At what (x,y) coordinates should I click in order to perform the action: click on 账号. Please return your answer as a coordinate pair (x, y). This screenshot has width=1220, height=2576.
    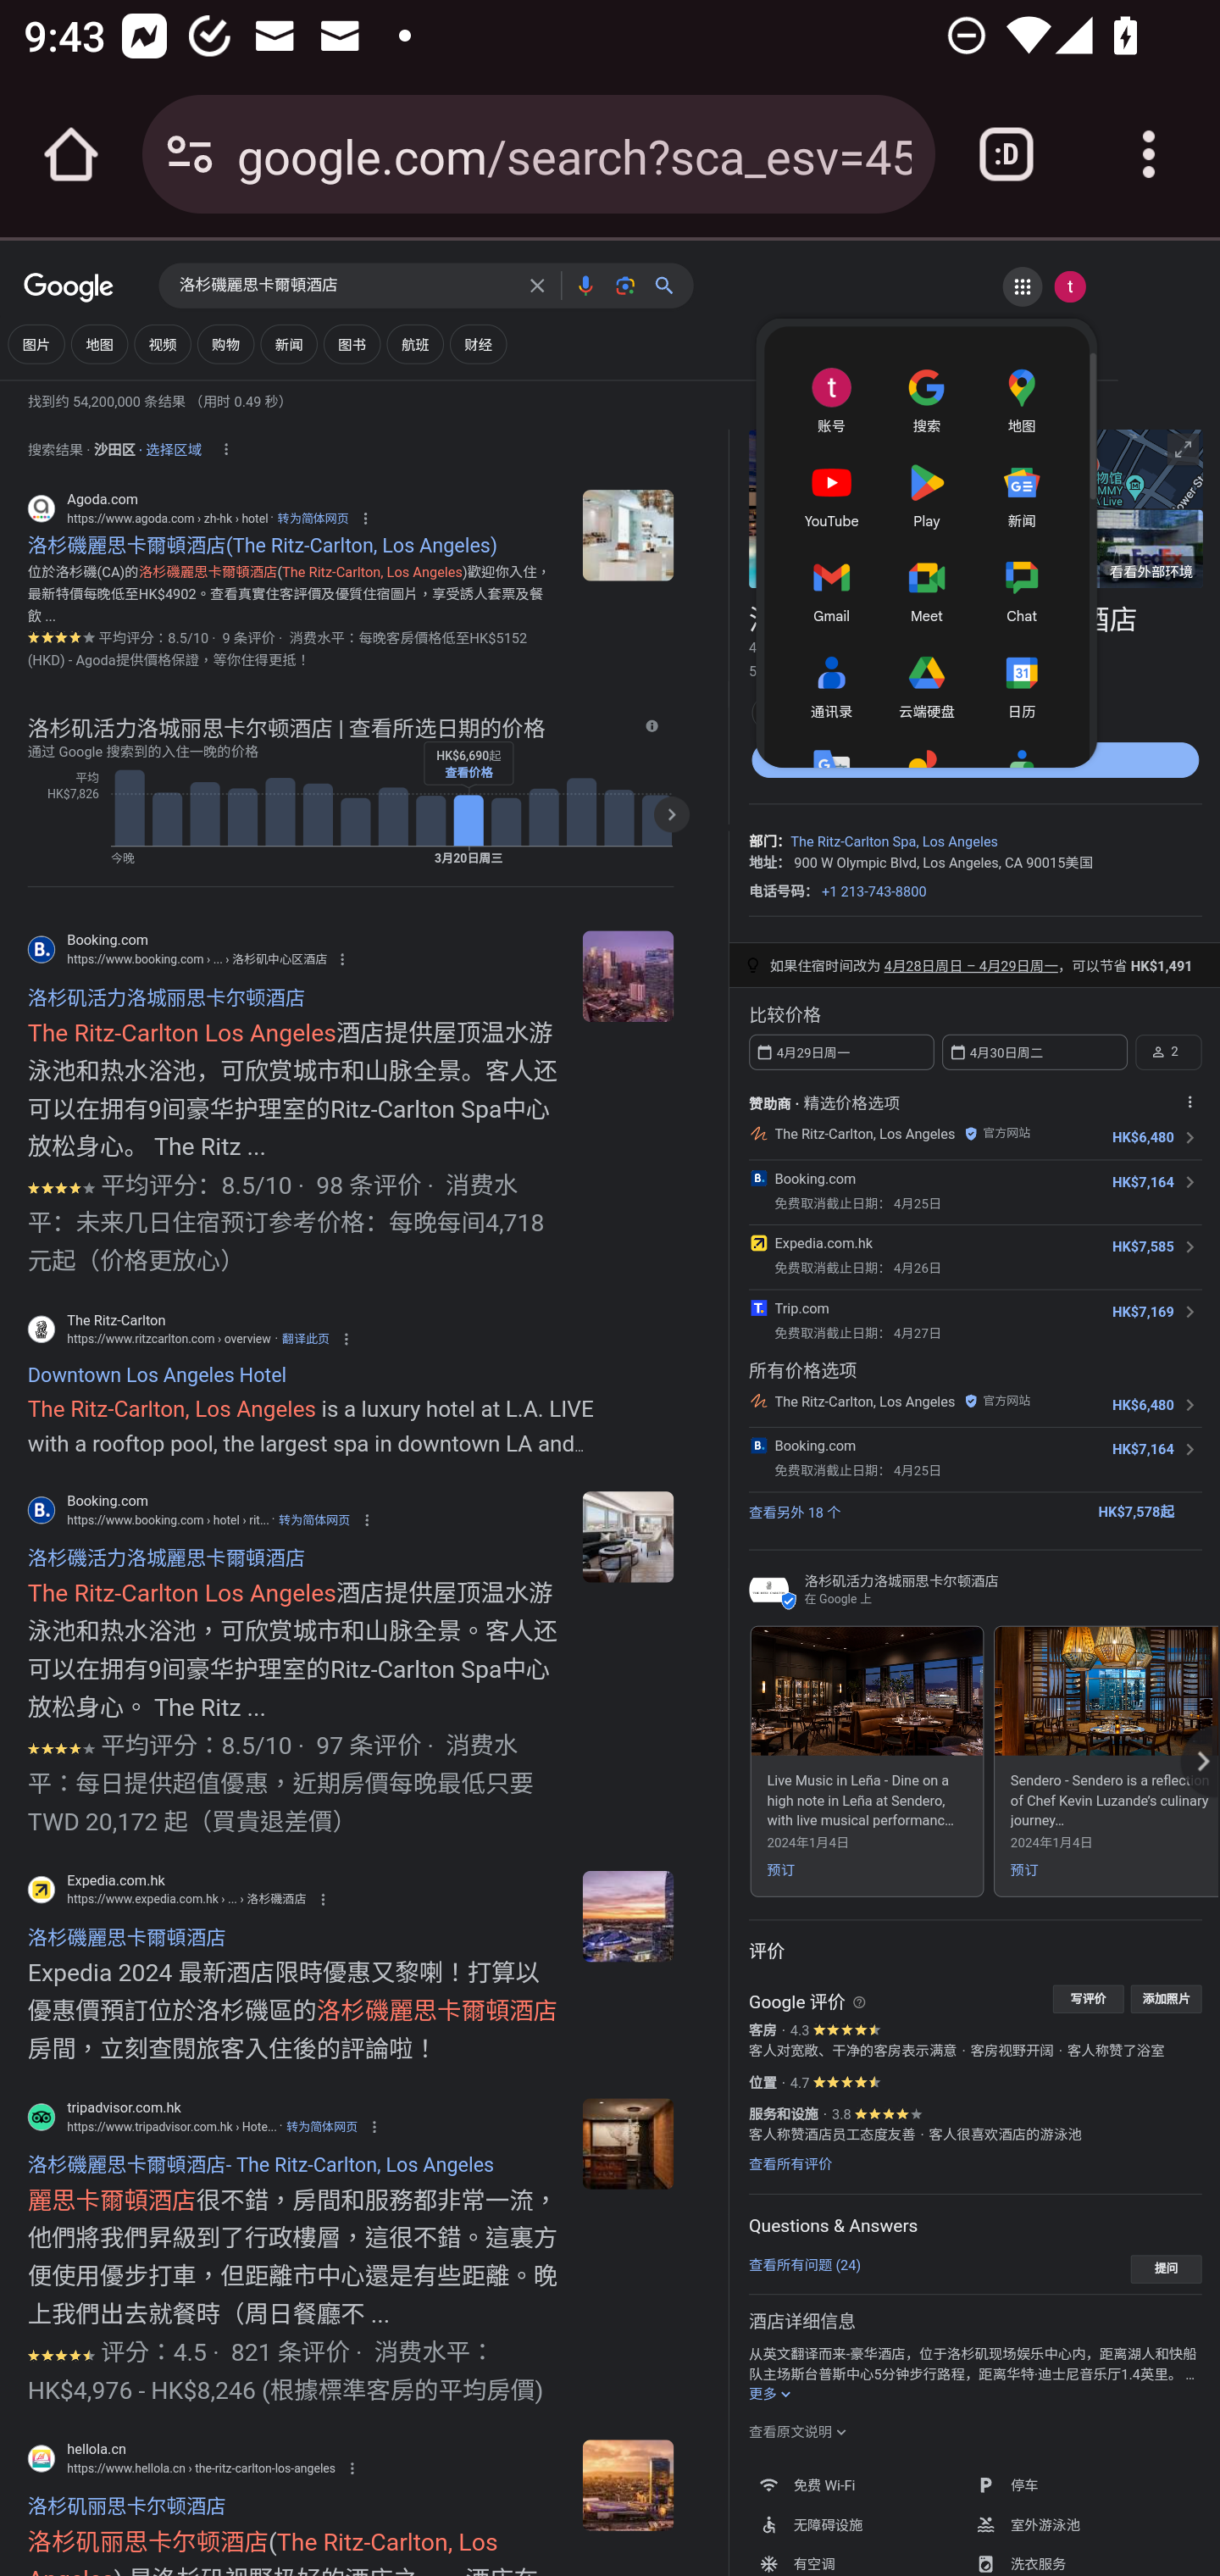
    Looking at the image, I should click on (831, 397).